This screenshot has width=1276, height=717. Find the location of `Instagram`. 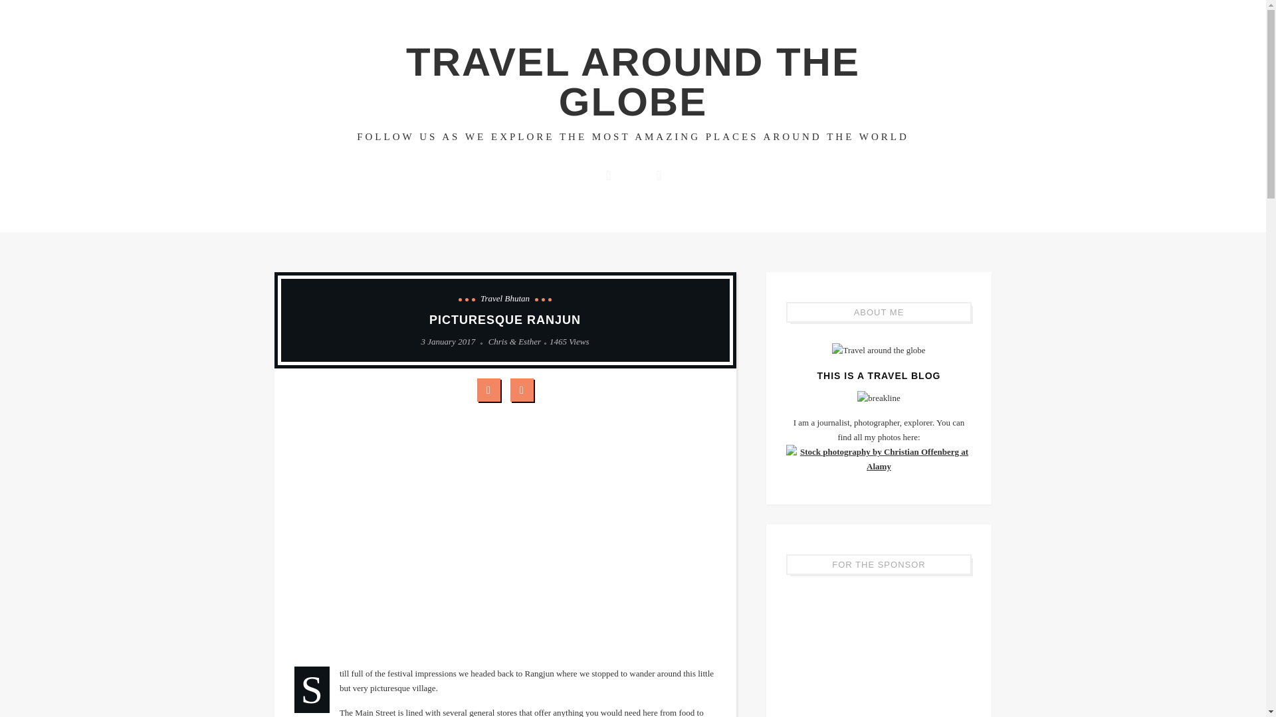

Instagram is located at coordinates (658, 174).